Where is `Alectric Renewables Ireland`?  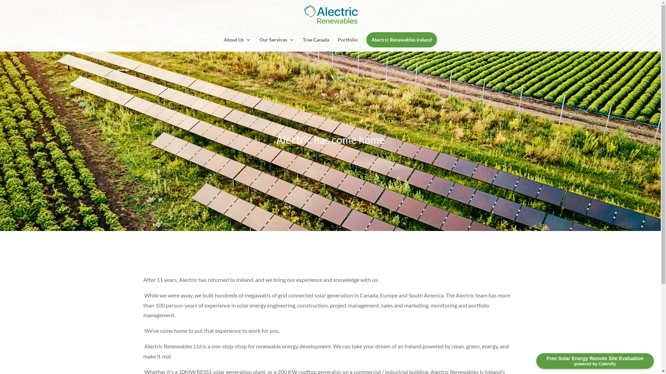 Alectric Renewables Ireland is located at coordinates (402, 40).